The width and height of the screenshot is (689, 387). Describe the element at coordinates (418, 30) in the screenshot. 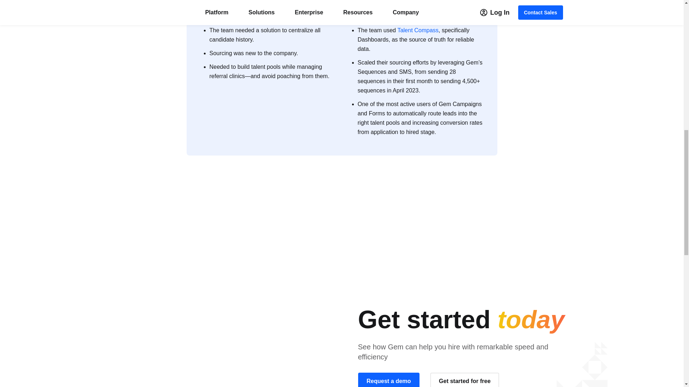

I see `Talent Compass` at that location.